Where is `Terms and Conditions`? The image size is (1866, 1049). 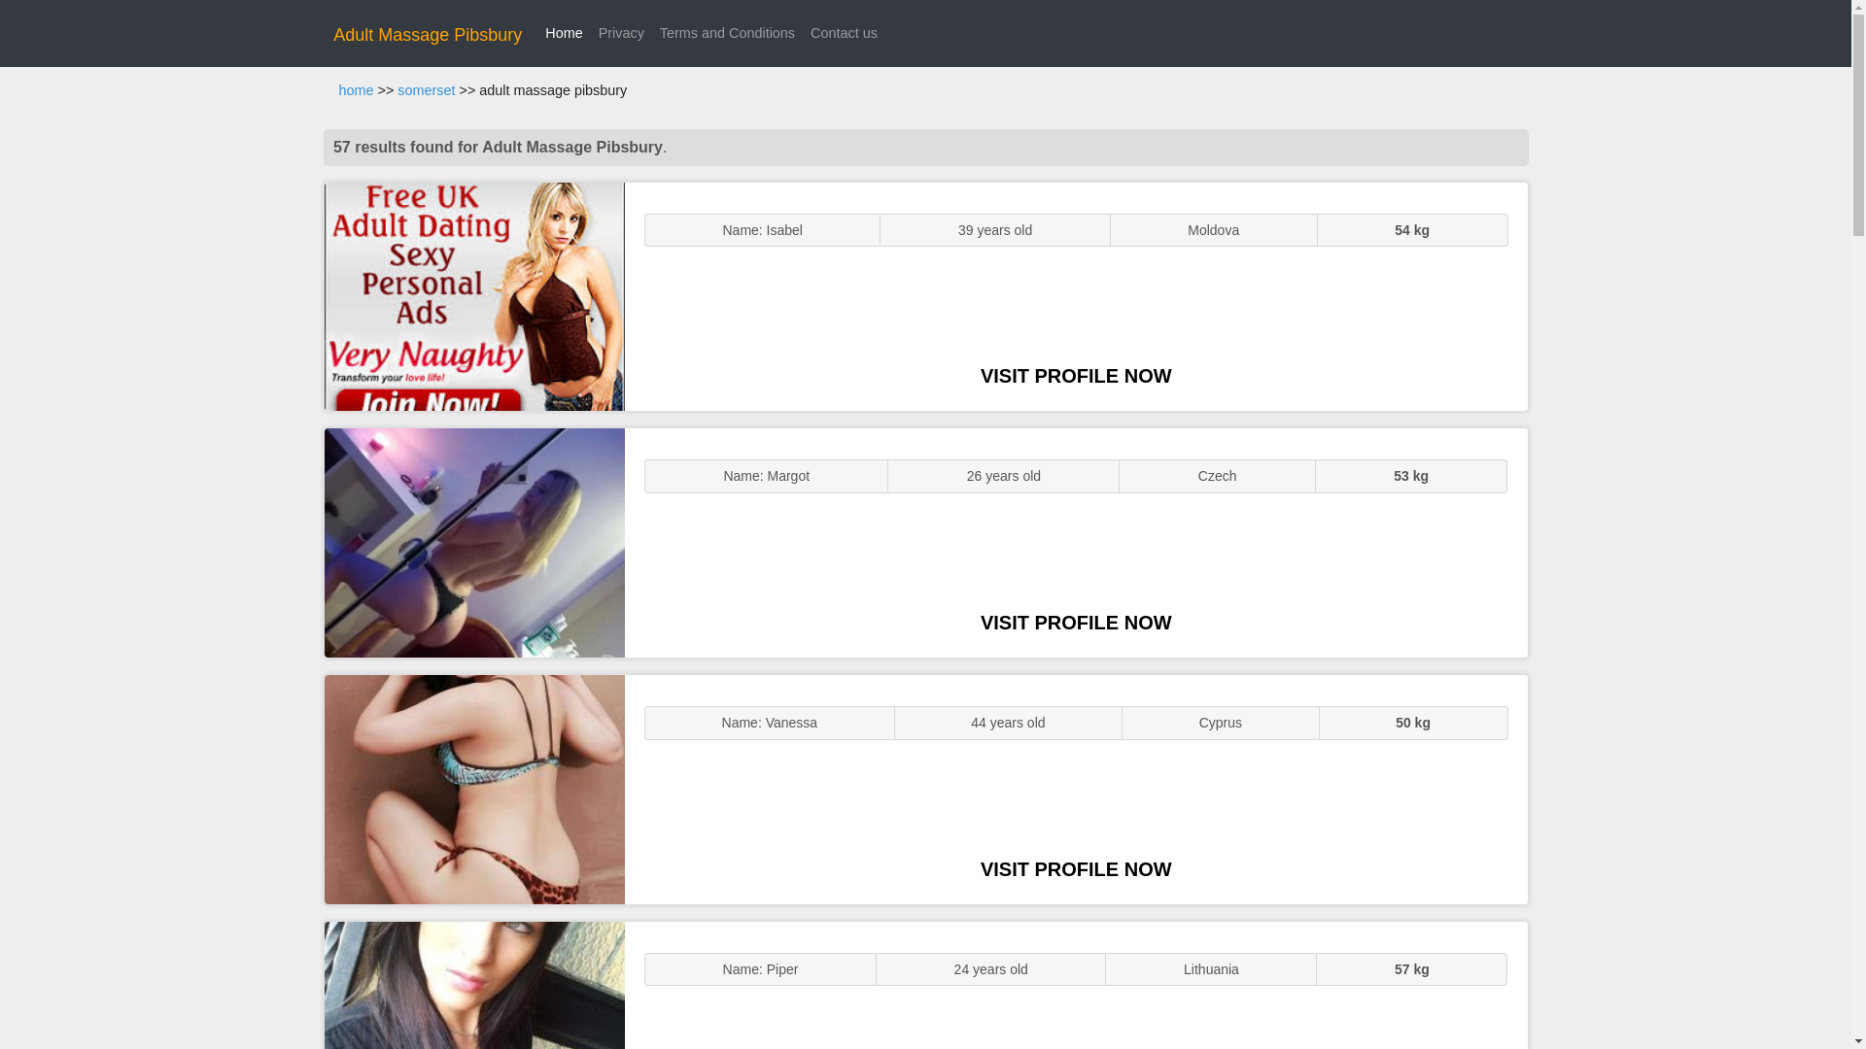 Terms and Conditions is located at coordinates (727, 33).